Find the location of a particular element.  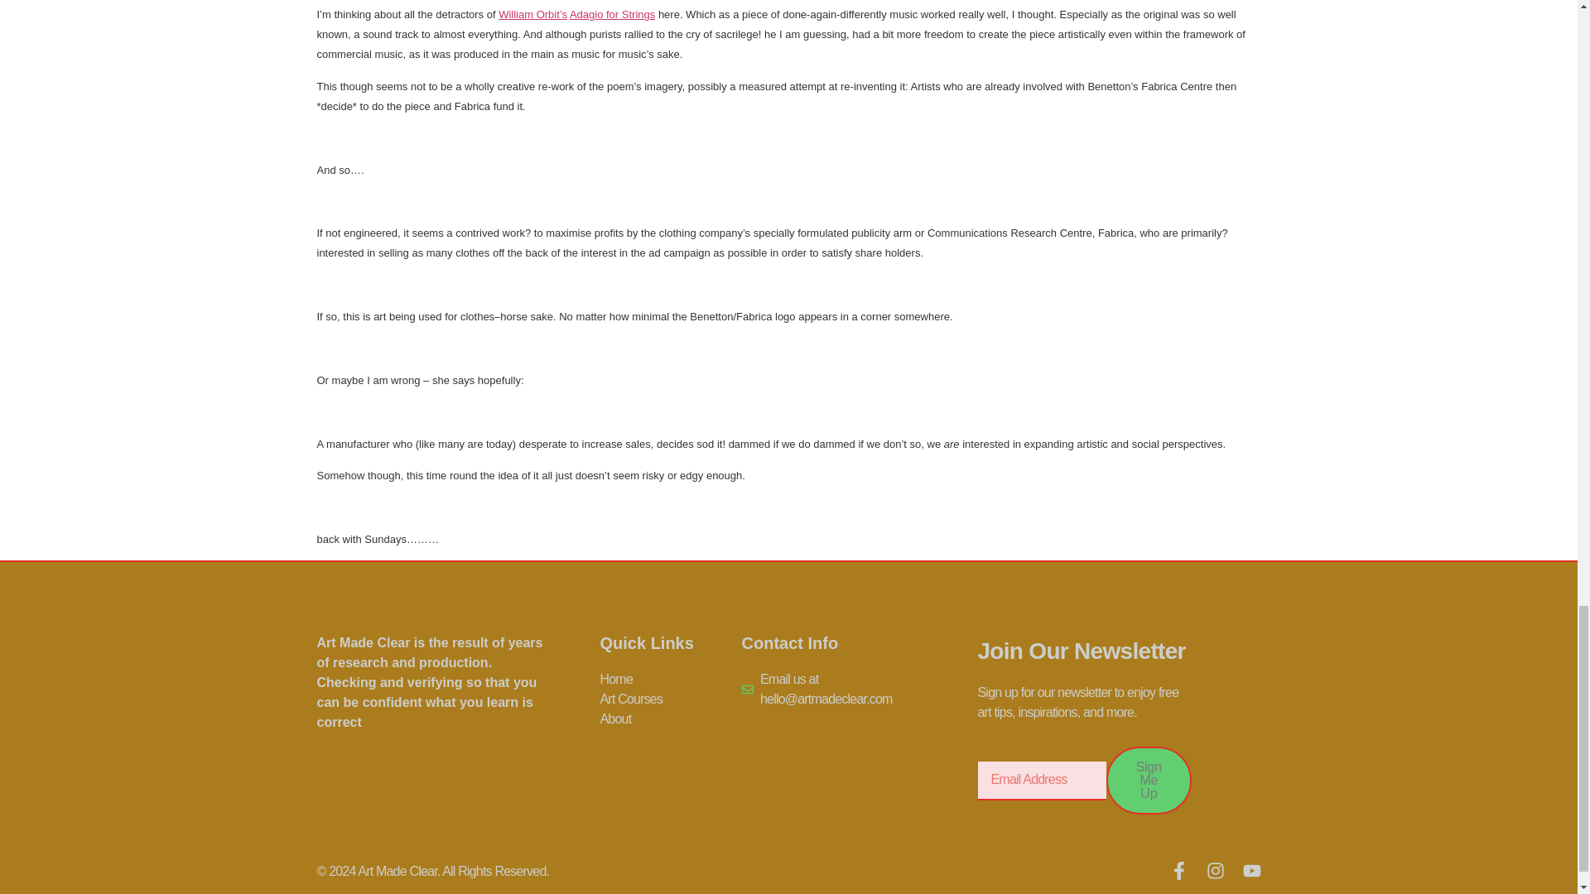

Adagio for Strings is located at coordinates (612, 13).